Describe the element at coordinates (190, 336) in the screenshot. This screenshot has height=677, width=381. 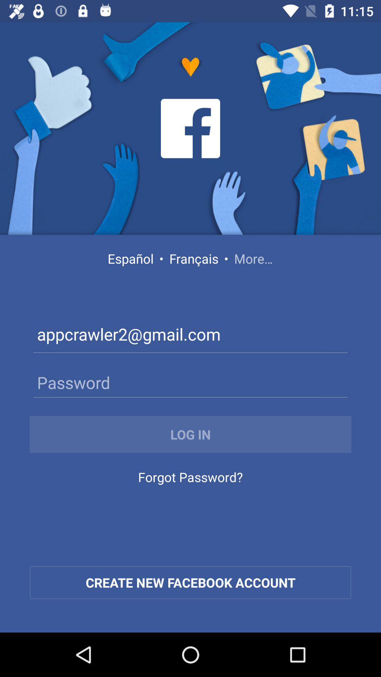
I see `press the appcrawler2@gmail.com icon` at that location.